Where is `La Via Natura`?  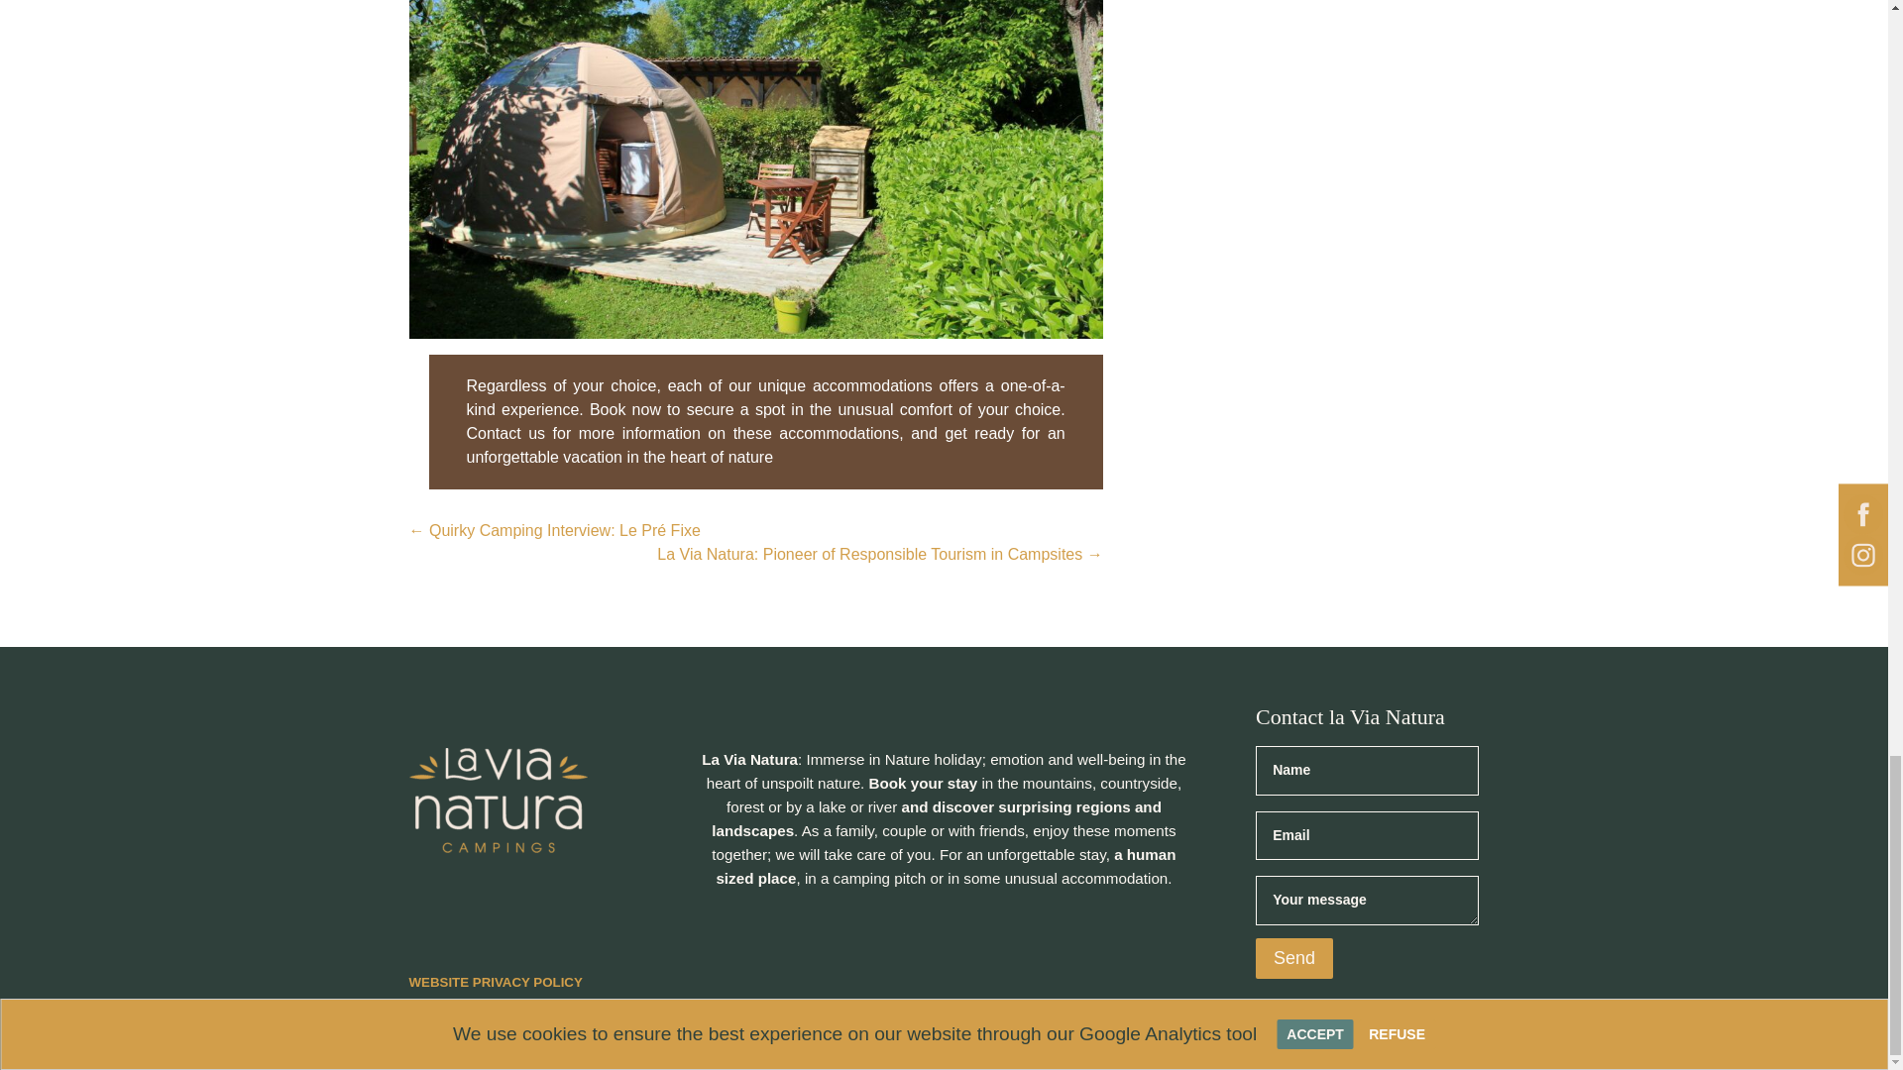
La Via Natura is located at coordinates (498, 800).